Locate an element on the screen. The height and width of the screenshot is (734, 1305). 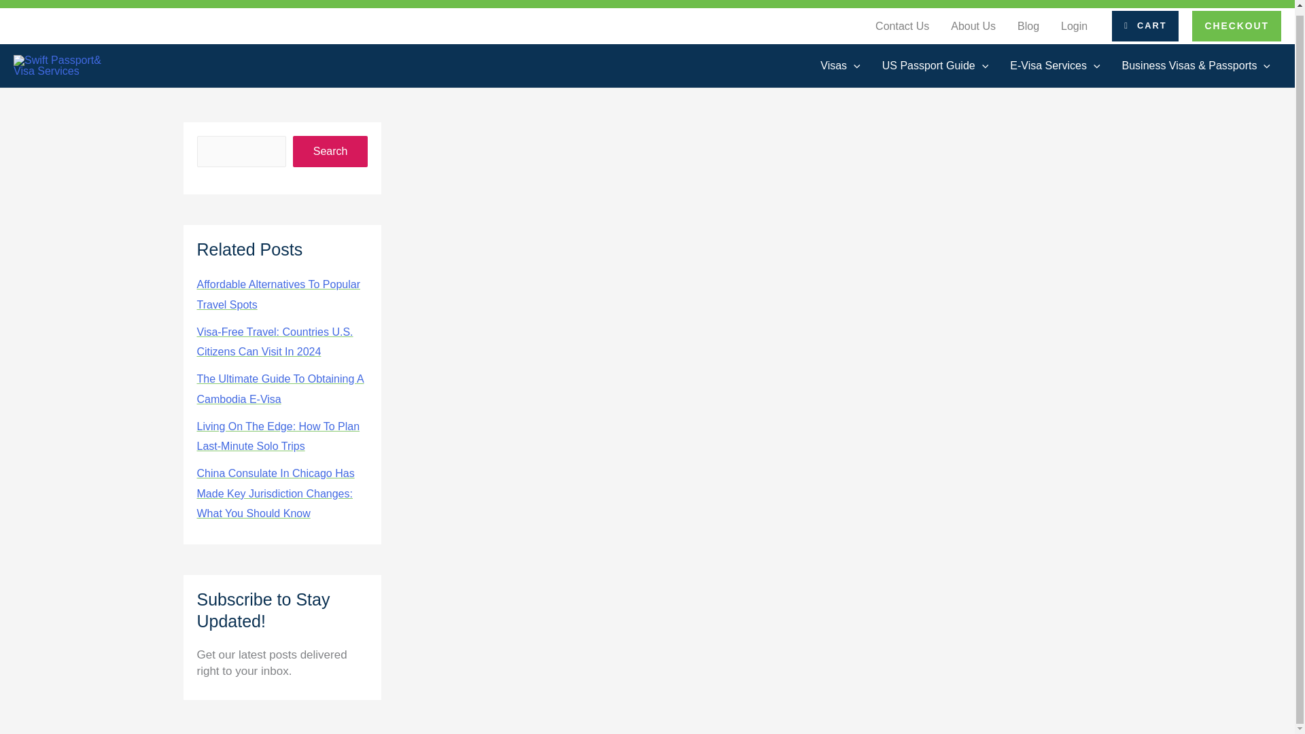
E-Visa Services is located at coordinates (1055, 66).